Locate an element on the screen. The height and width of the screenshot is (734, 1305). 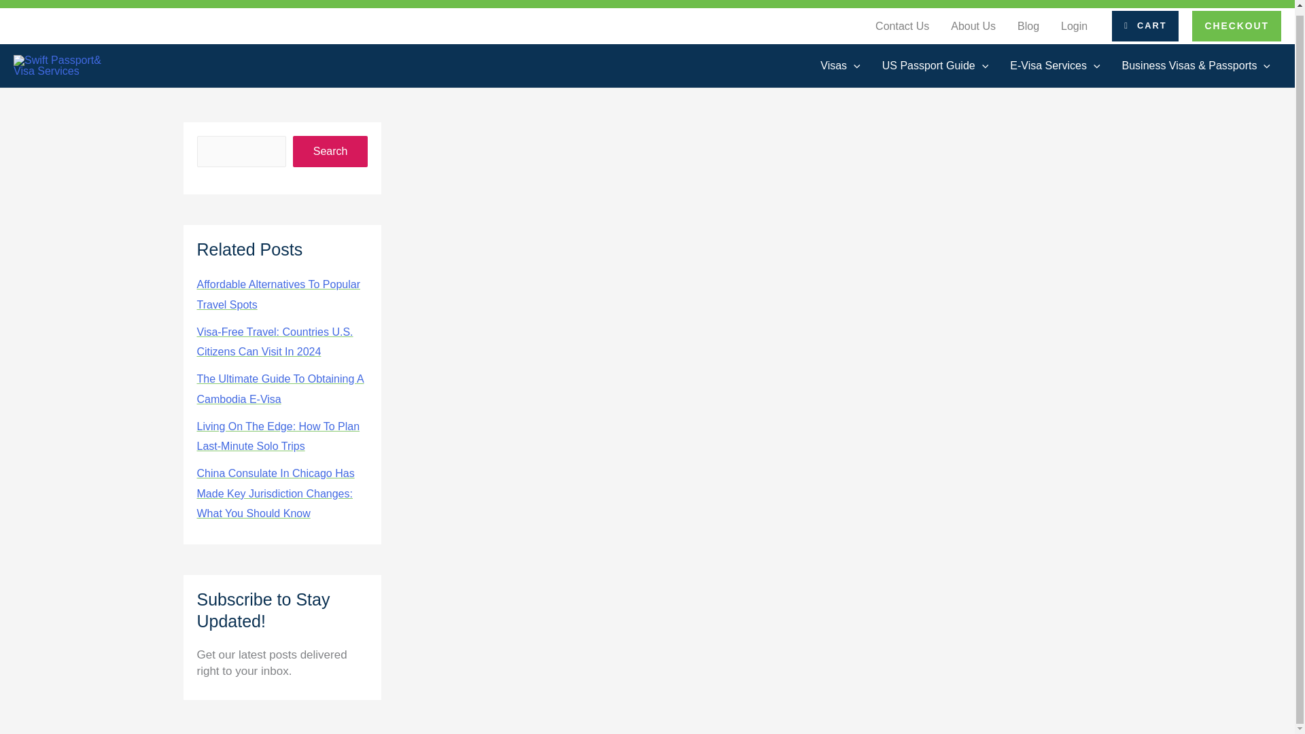
E-Visa Services is located at coordinates (1055, 66).